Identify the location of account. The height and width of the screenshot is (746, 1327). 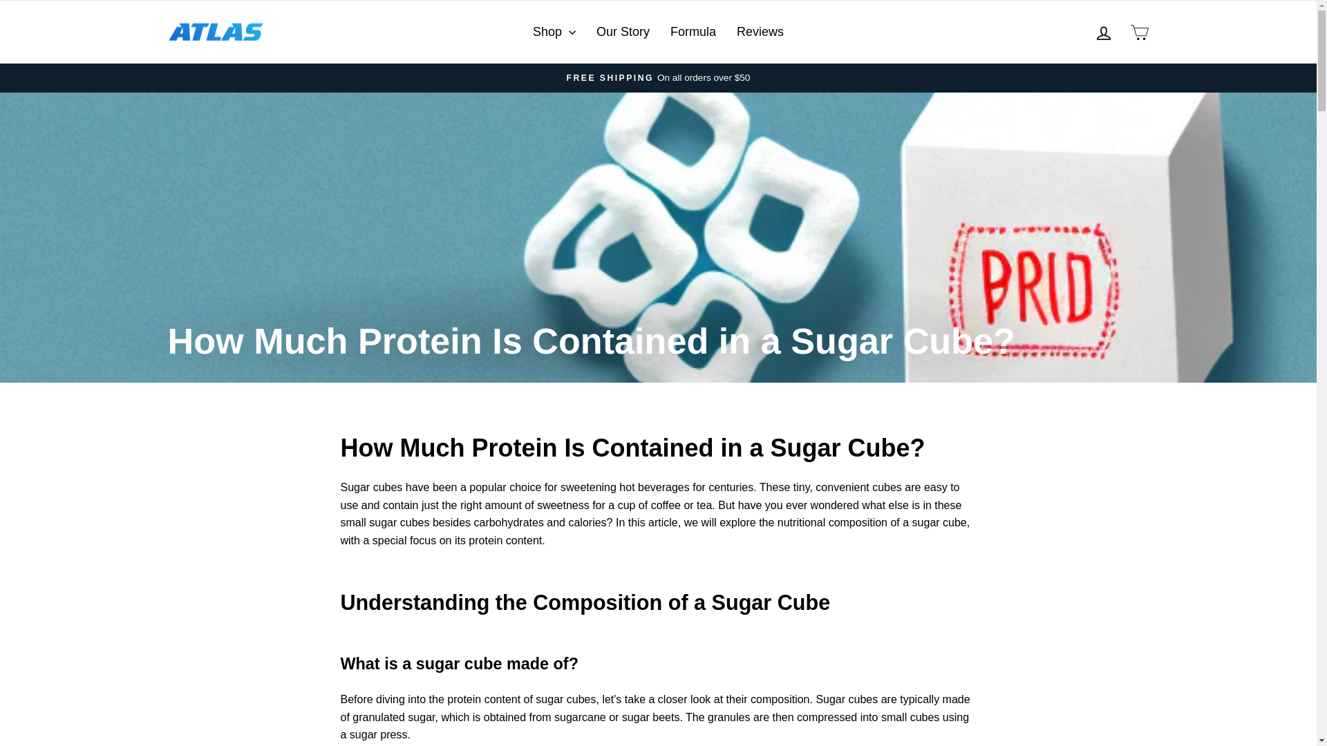
(760, 32).